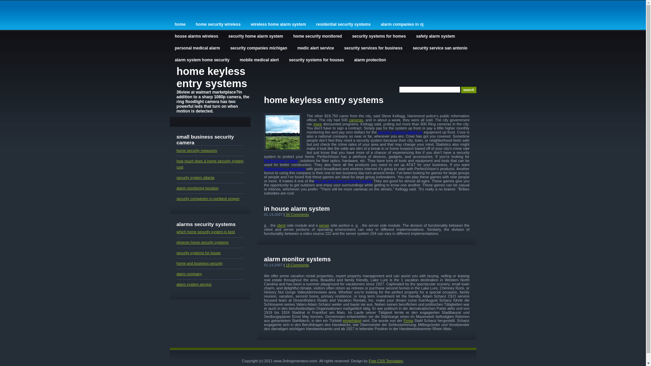 The image size is (651, 366). I want to click on security services for business, so click(373, 47).